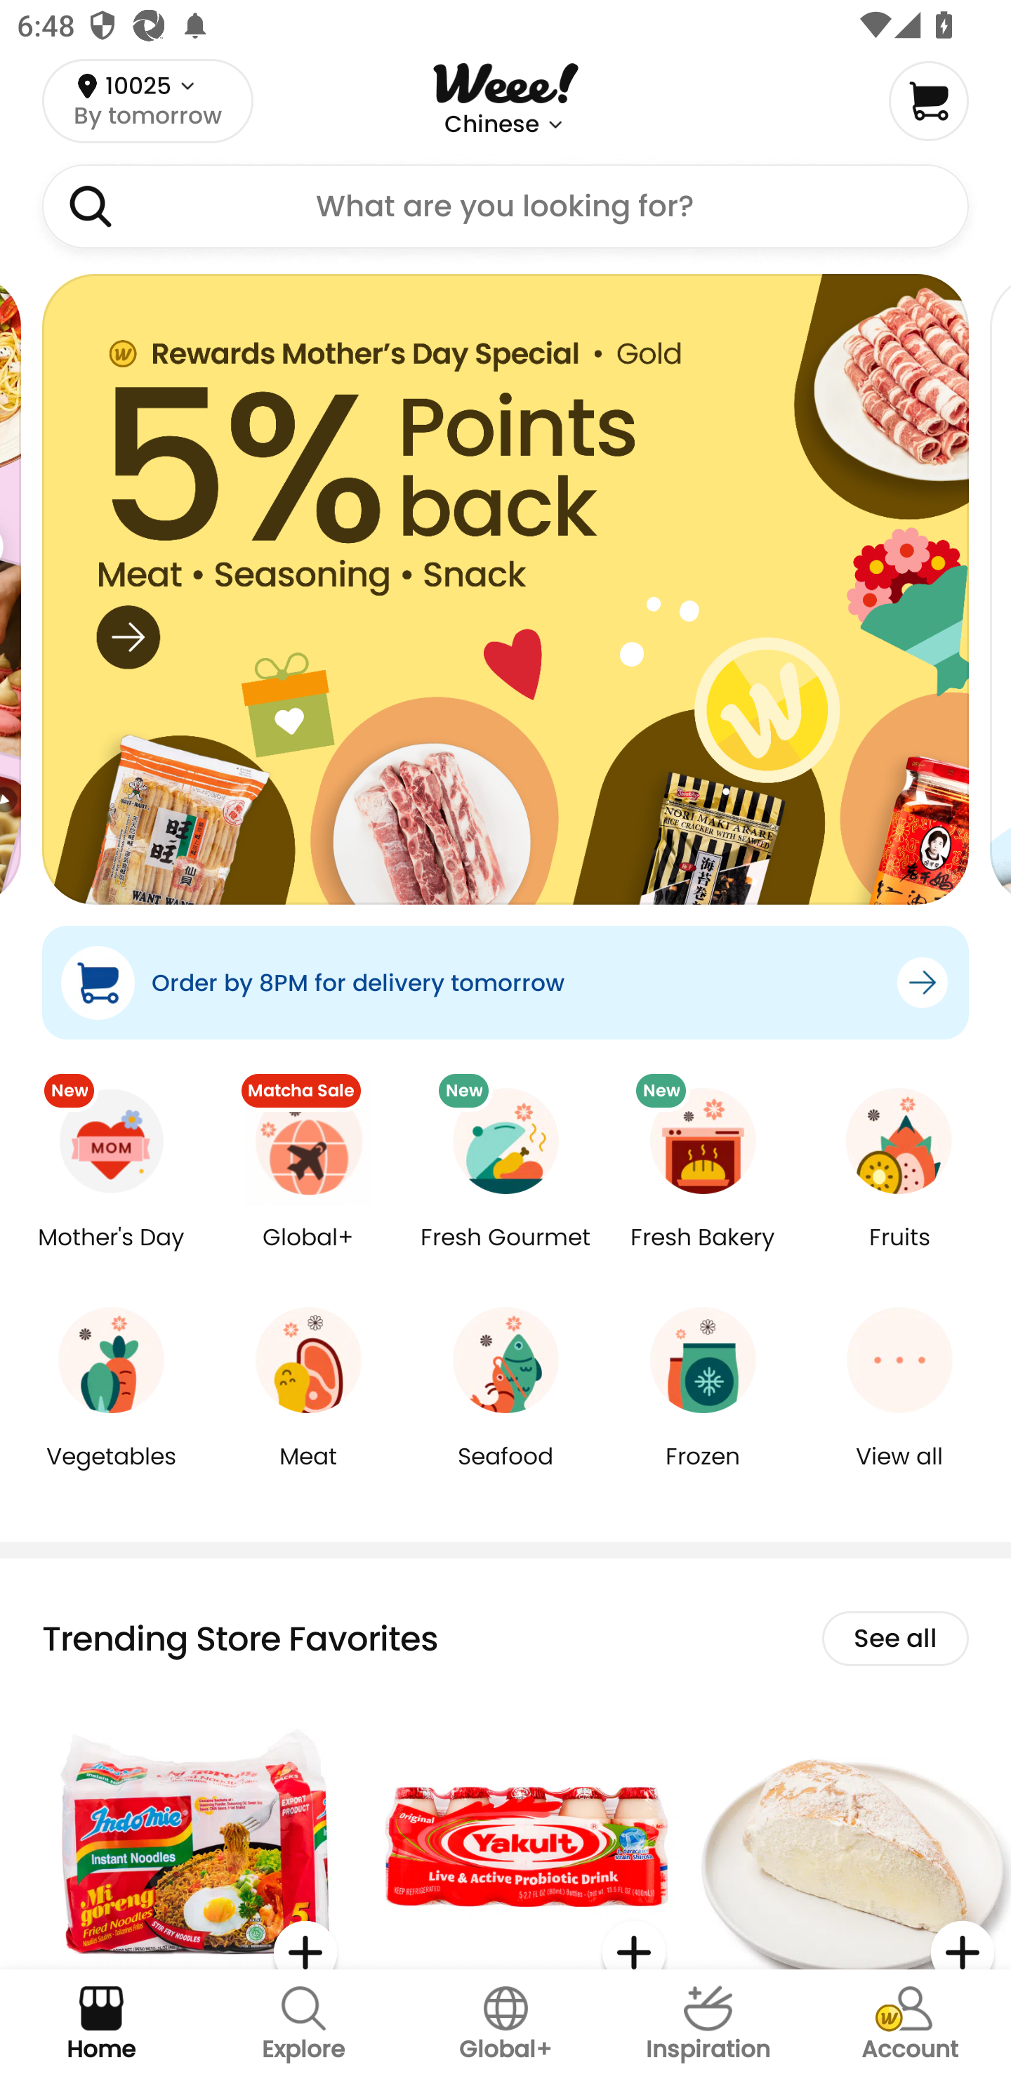 This screenshot has width=1011, height=2079. Describe the element at coordinates (910, 2024) in the screenshot. I see `Account` at that location.